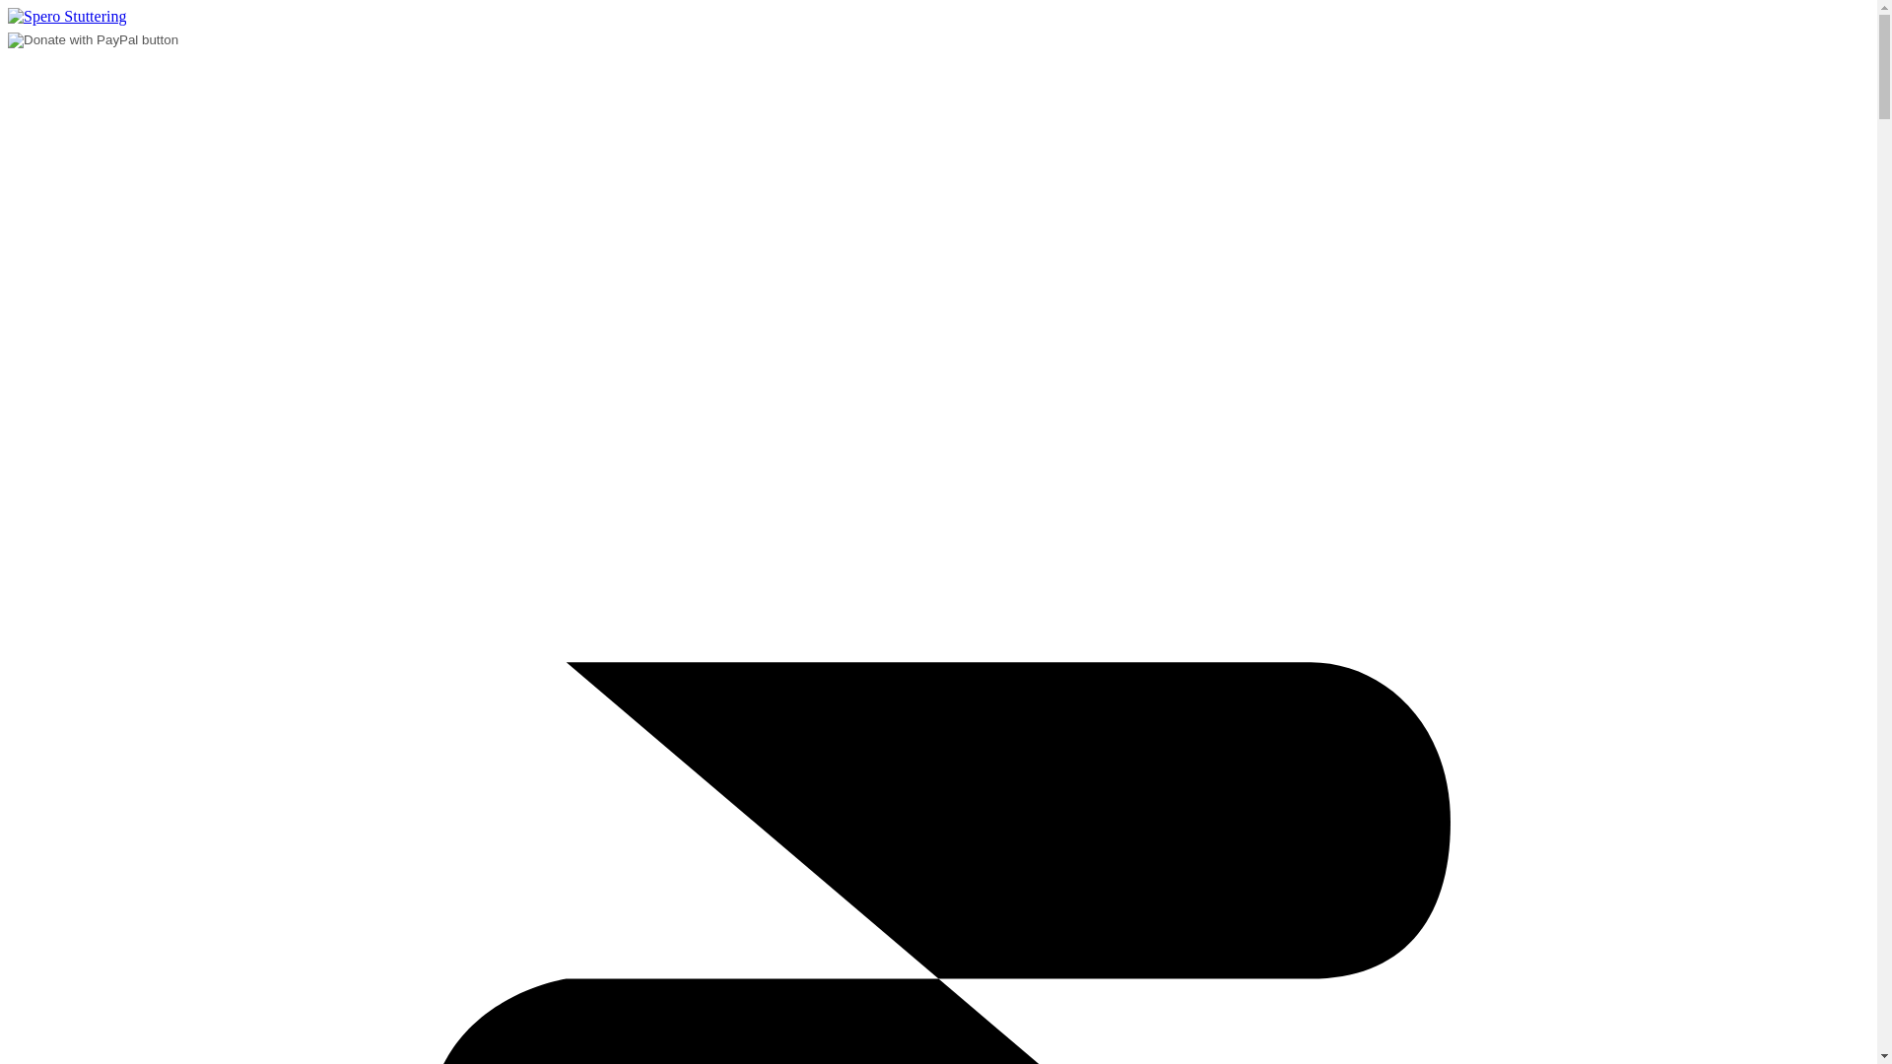 This screenshot has height=1064, width=1892. What do you see at coordinates (93, 39) in the screenshot?
I see `PayPal - The safer, easier way to pay online!` at bounding box center [93, 39].